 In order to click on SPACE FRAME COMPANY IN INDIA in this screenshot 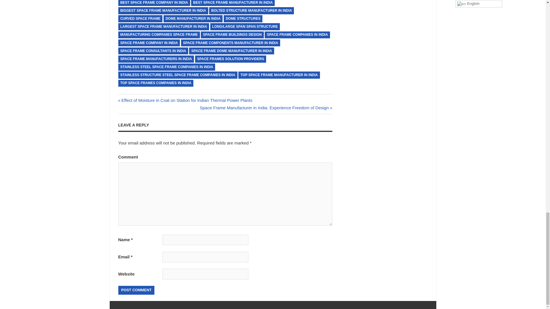, I will do `click(149, 43)`.